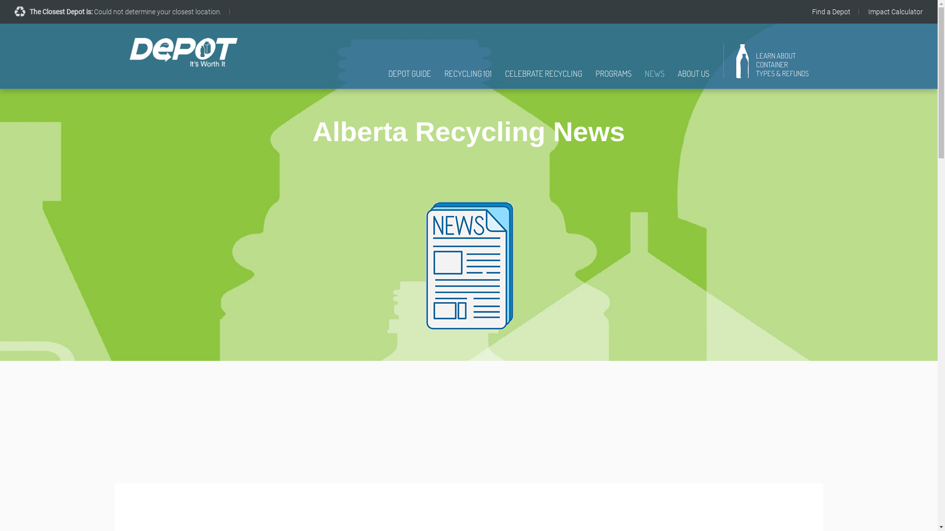 Image resolution: width=945 pixels, height=531 pixels. Describe the element at coordinates (613, 79) in the screenshot. I see `PROGRAMS` at that location.